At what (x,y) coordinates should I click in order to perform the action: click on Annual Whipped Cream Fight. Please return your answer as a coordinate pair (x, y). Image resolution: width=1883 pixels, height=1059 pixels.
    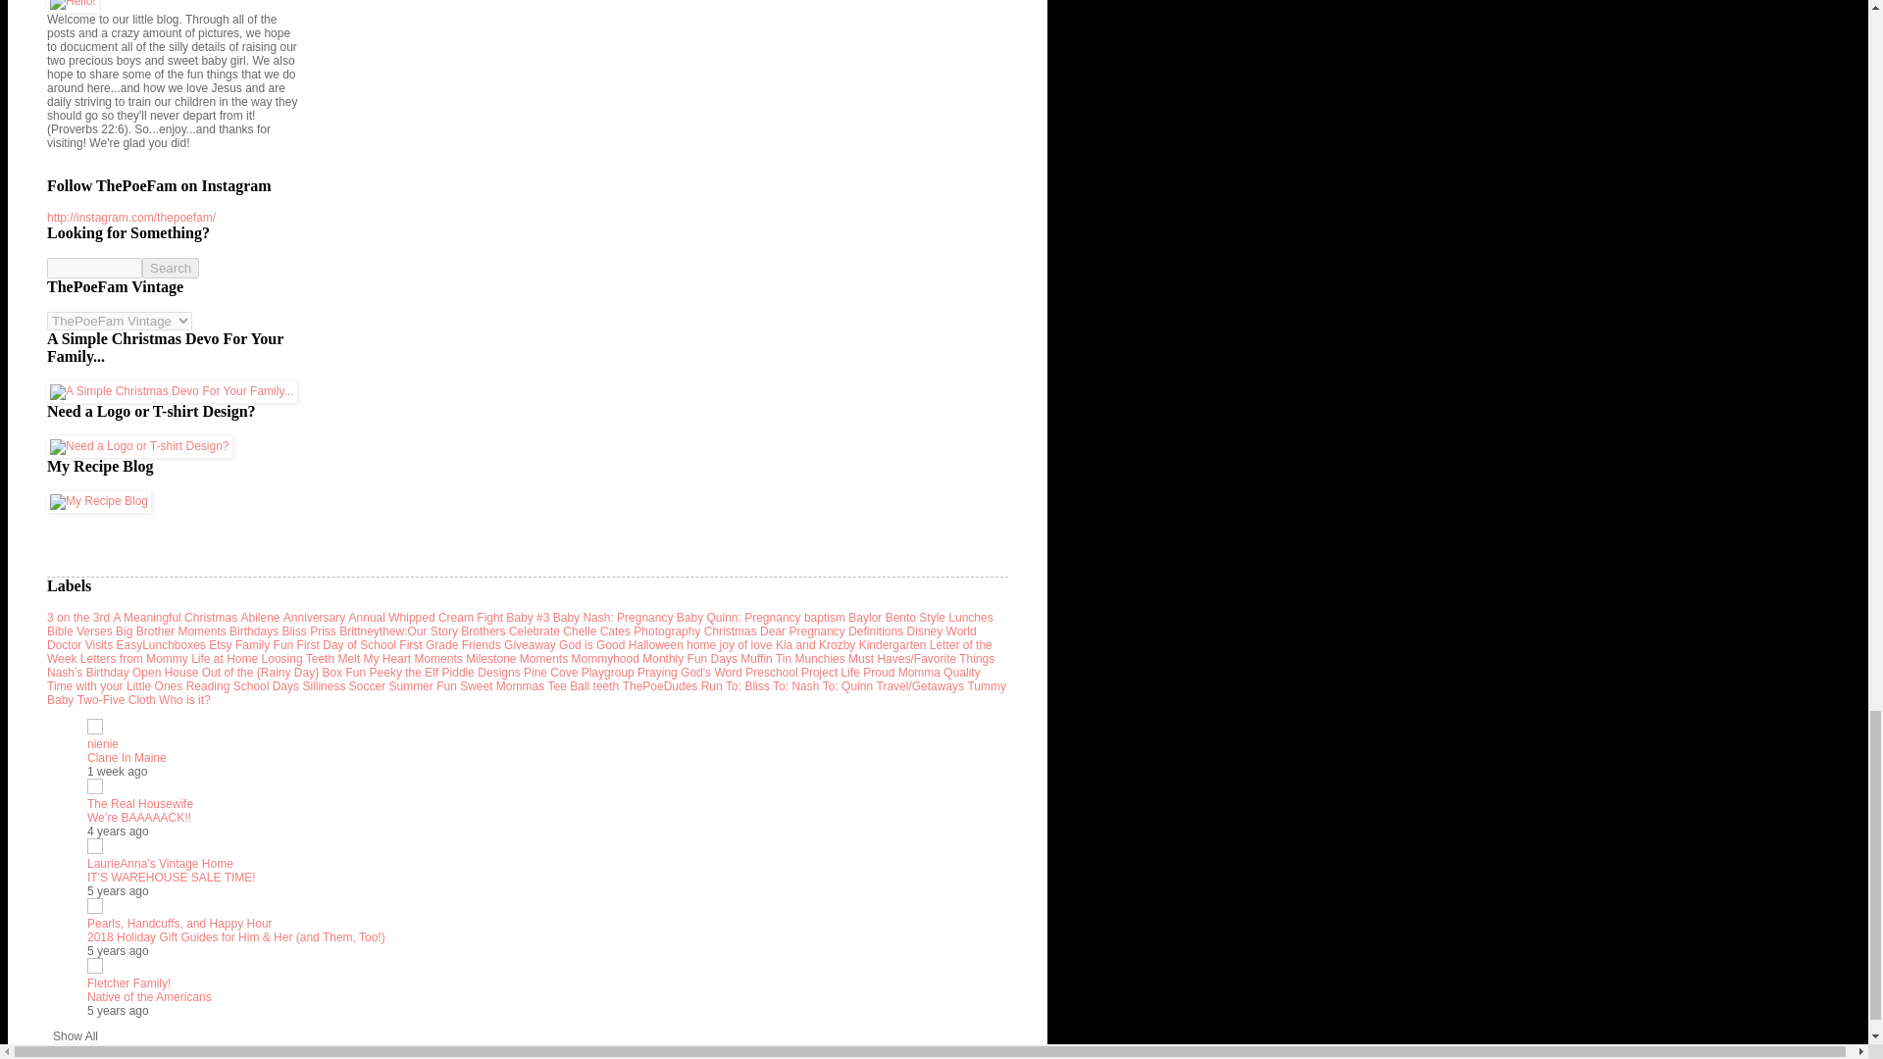
    Looking at the image, I should click on (426, 618).